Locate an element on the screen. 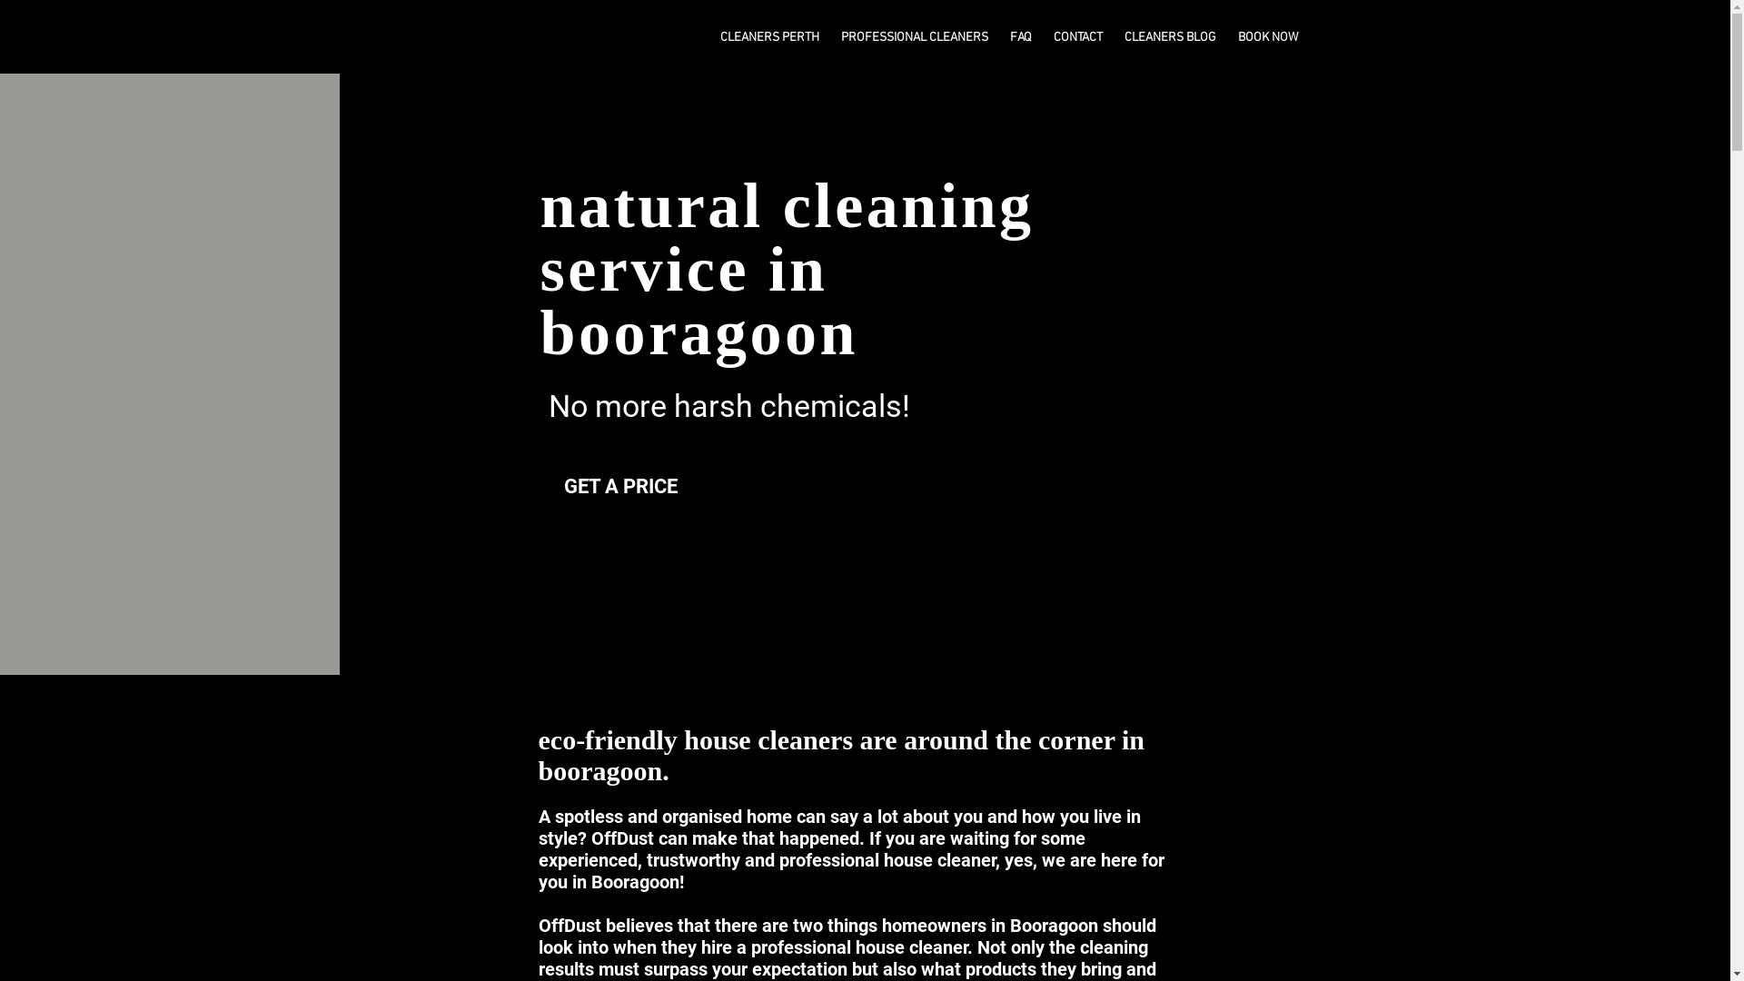  CLEANERS PERTH is located at coordinates (770, 38).